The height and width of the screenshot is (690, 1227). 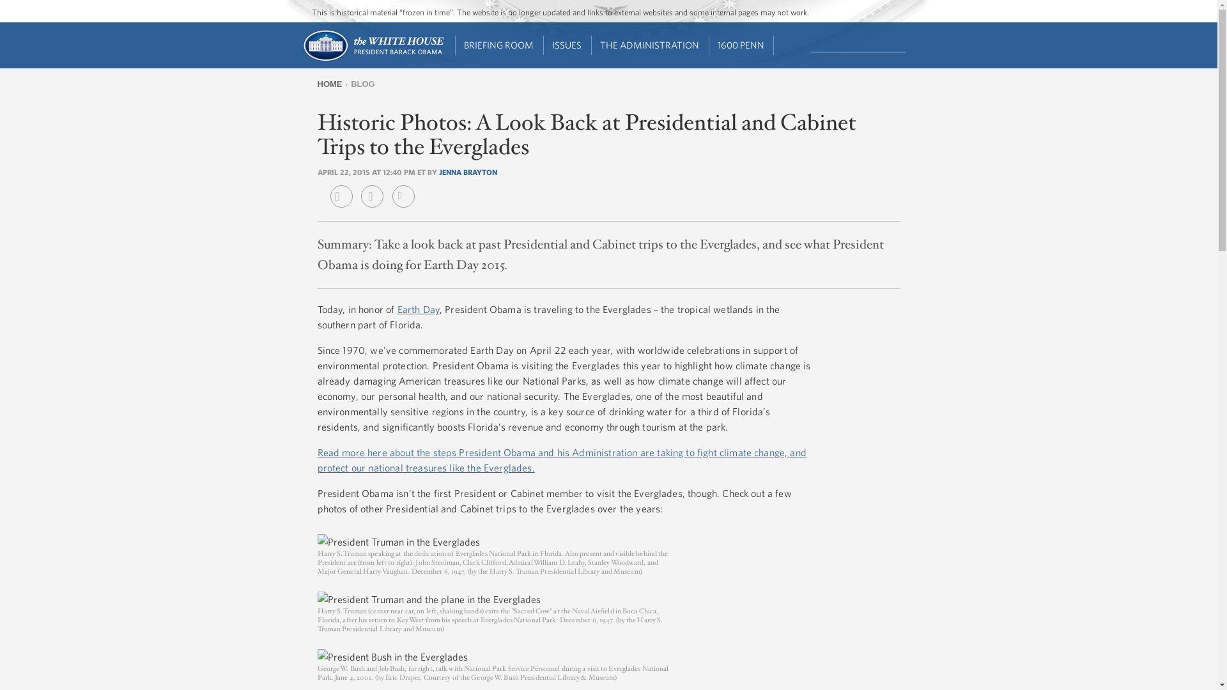 What do you see at coordinates (392, 657) in the screenshot?
I see `President Bush in the Everglades` at bounding box center [392, 657].